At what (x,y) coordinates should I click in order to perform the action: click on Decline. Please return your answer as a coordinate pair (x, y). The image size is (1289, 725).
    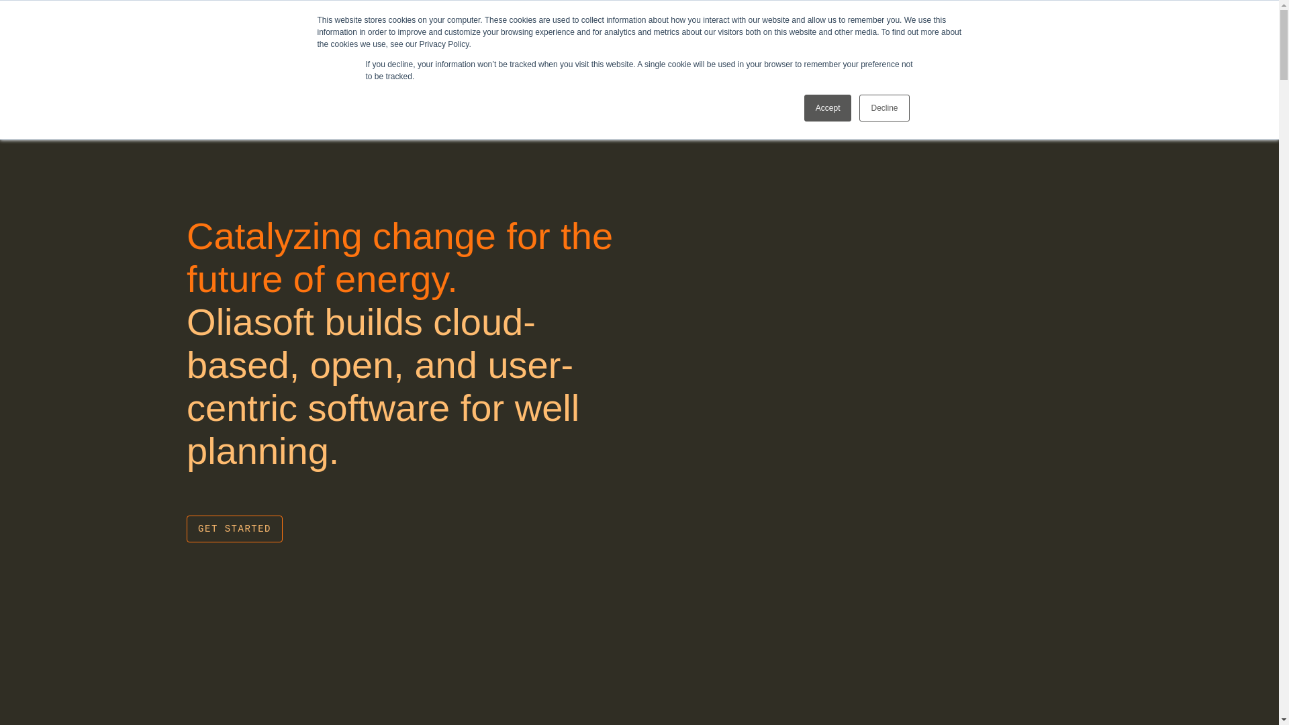
    Looking at the image, I should click on (884, 108).